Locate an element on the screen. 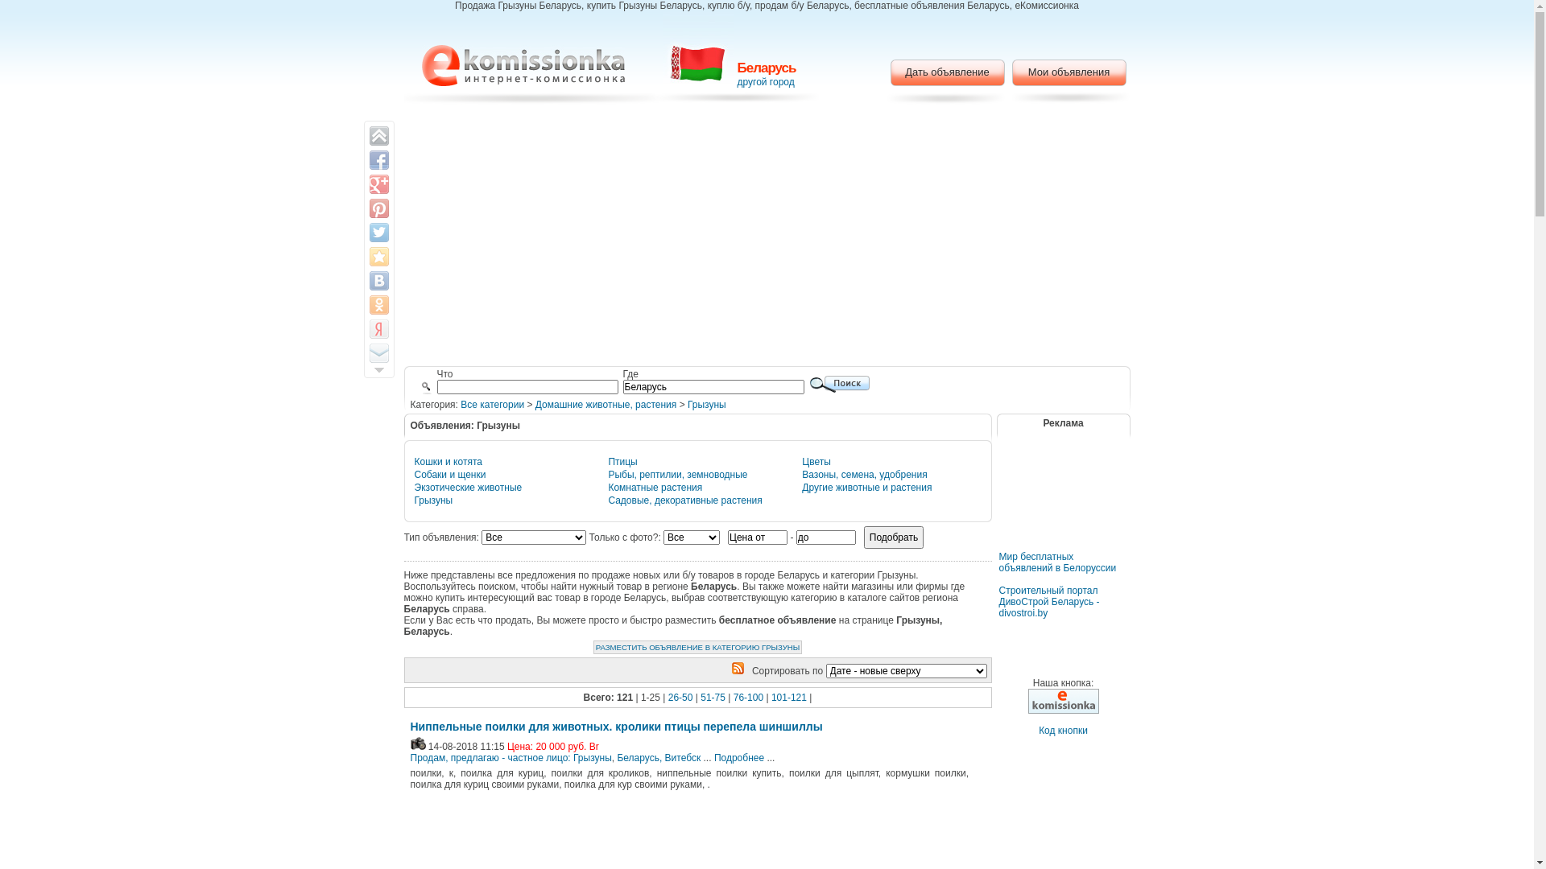 This screenshot has height=869, width=1546. 76-100 is located at coordinates (749, 698).